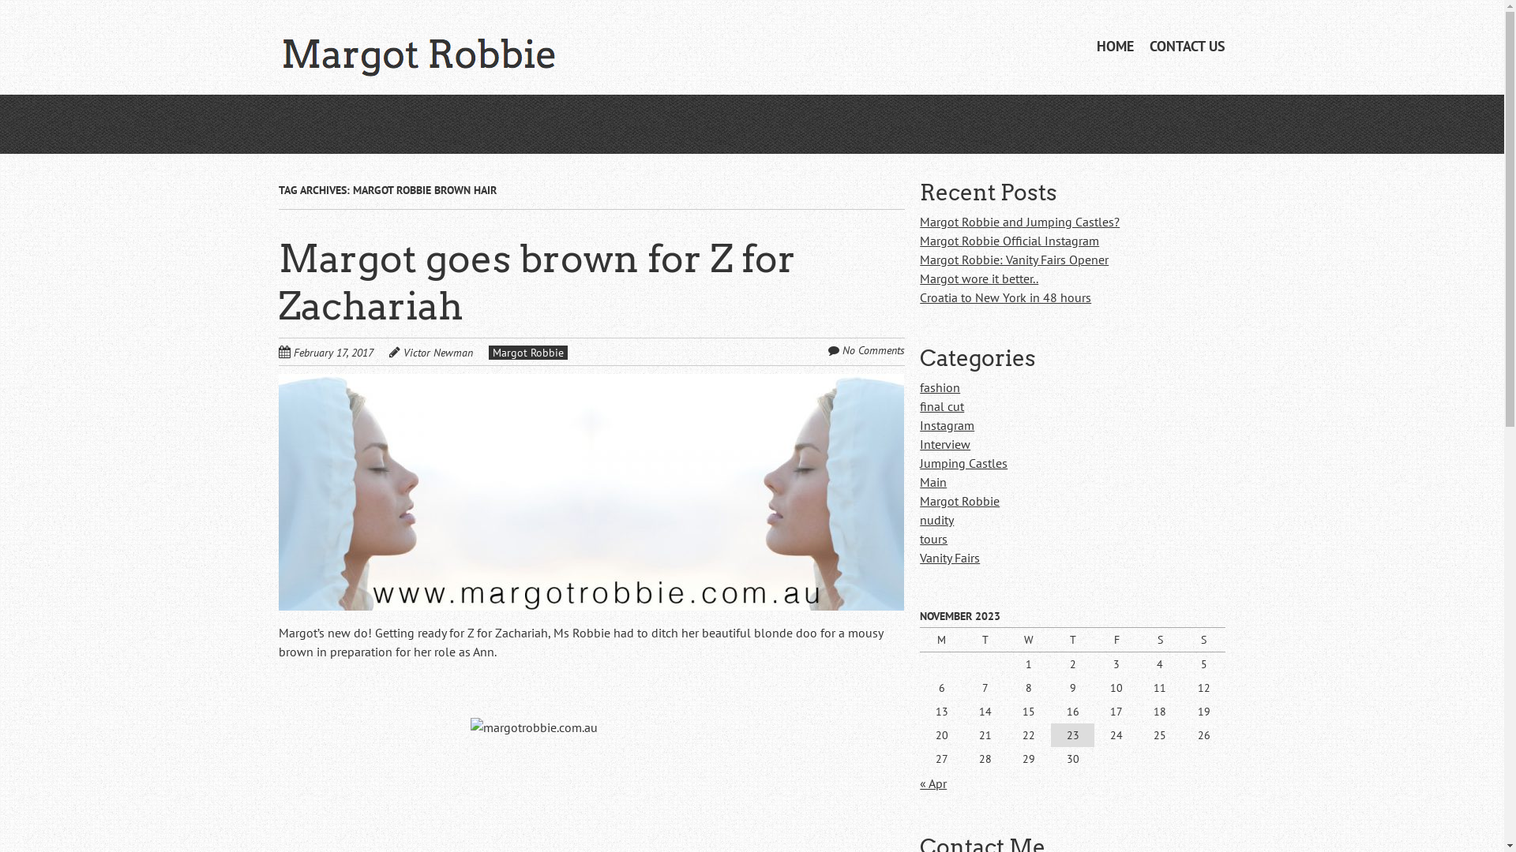 This screenshot has width=1516, height=852. What do you see at coordinates (936, 520) in the screenshot?
I see `nudity` at bounding box center [936, 520].